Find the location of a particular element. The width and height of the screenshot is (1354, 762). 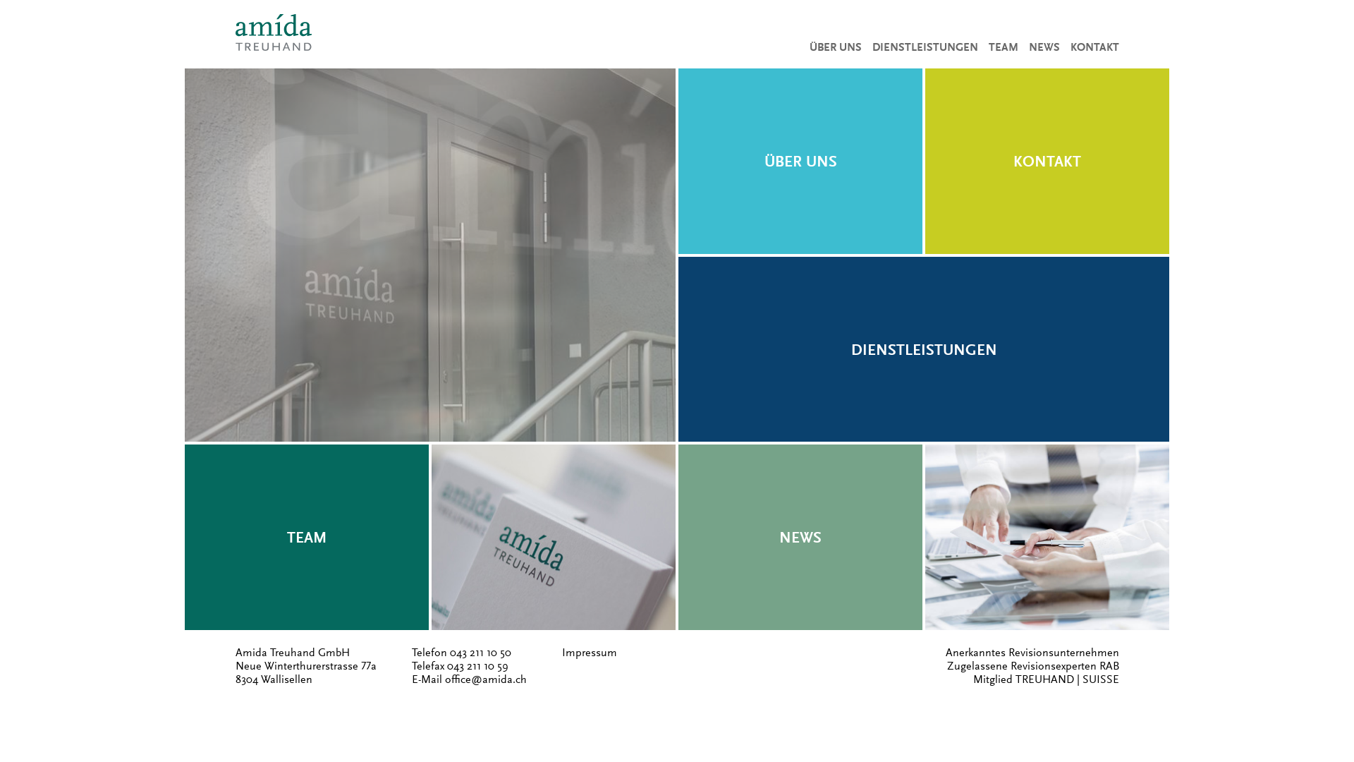

NEWS is located at coordinates (1039, 47).